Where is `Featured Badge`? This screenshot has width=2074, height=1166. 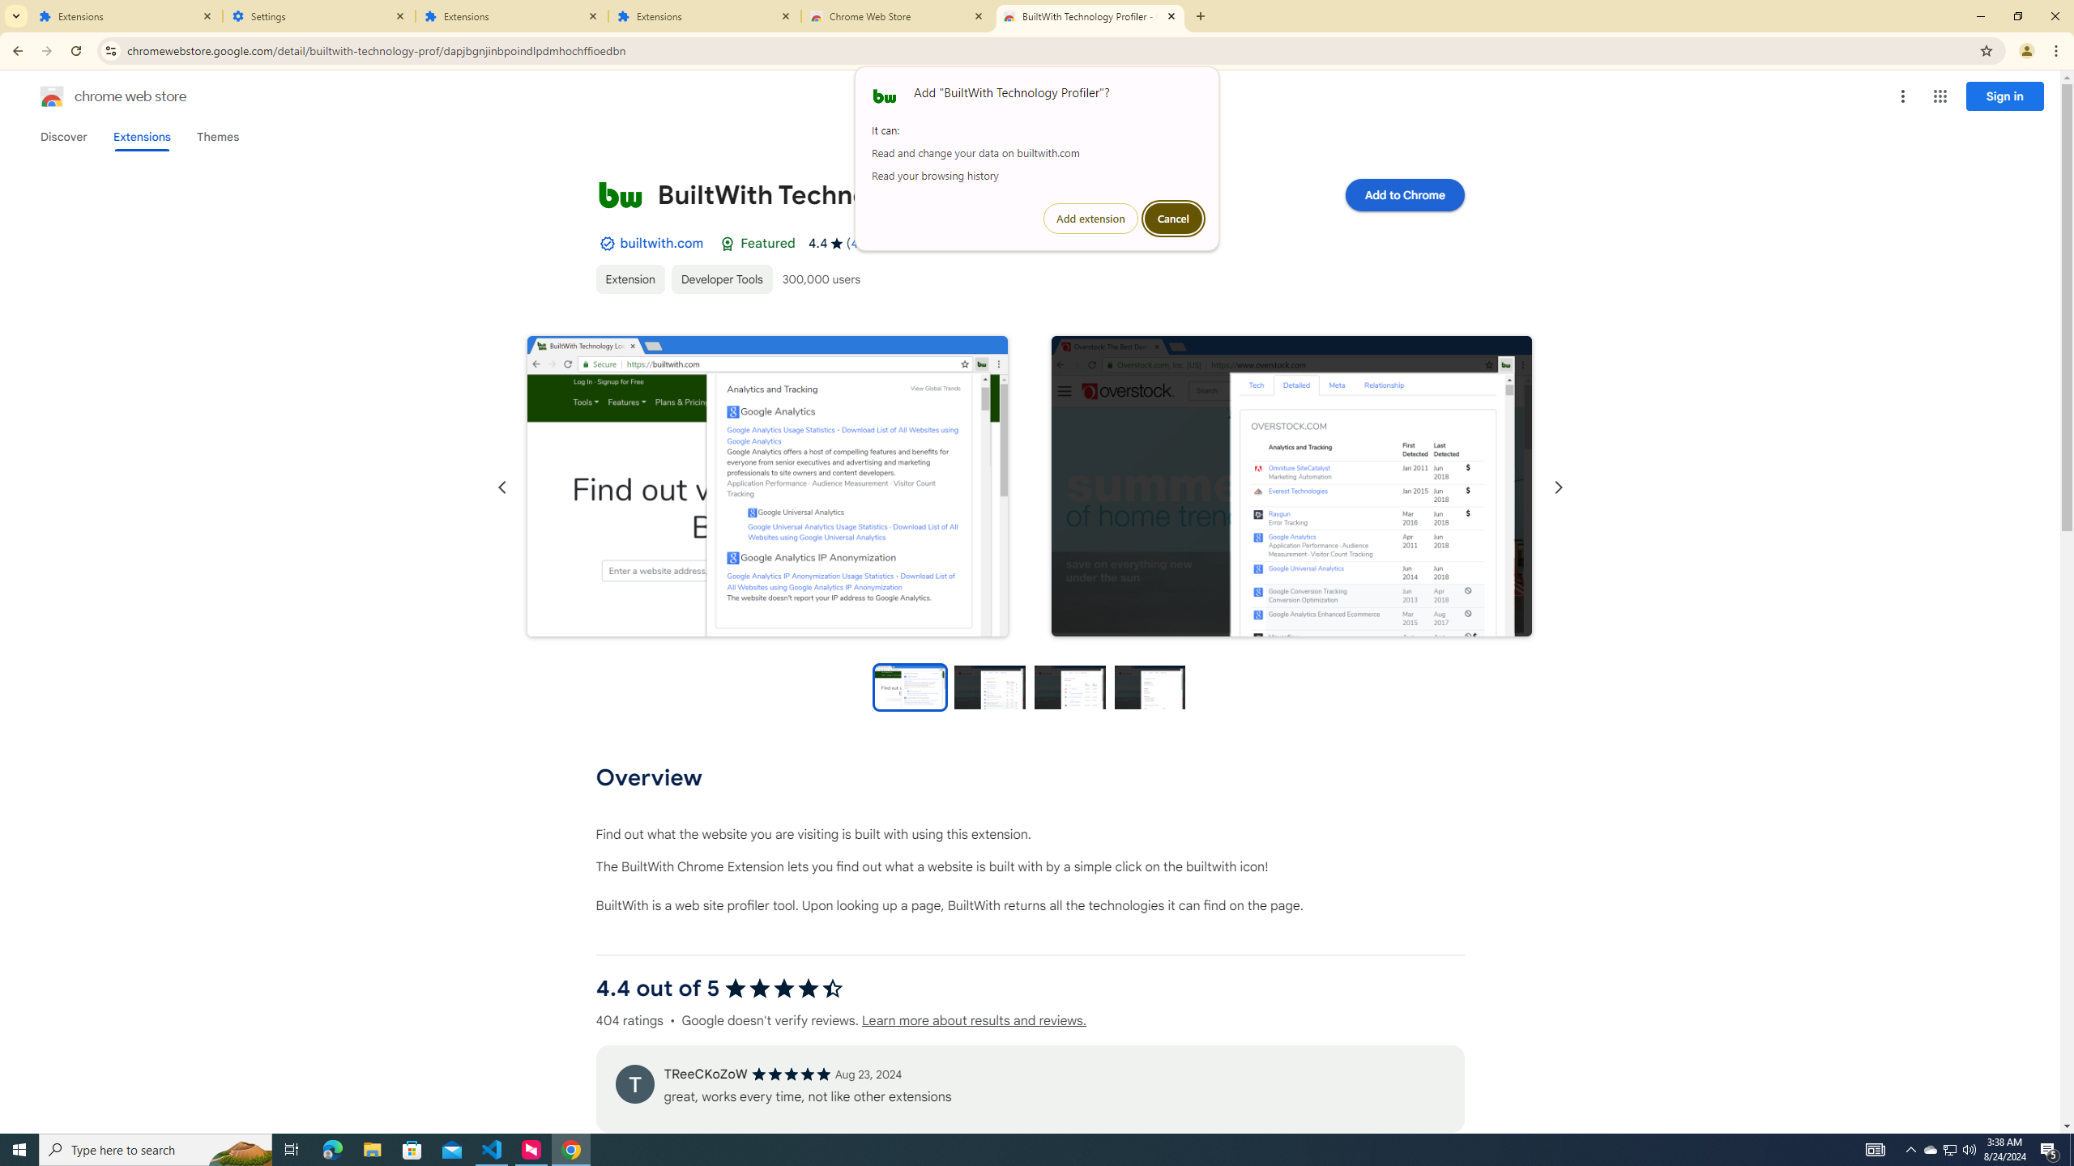
Featured Badge is located at coordinates (728, 243).